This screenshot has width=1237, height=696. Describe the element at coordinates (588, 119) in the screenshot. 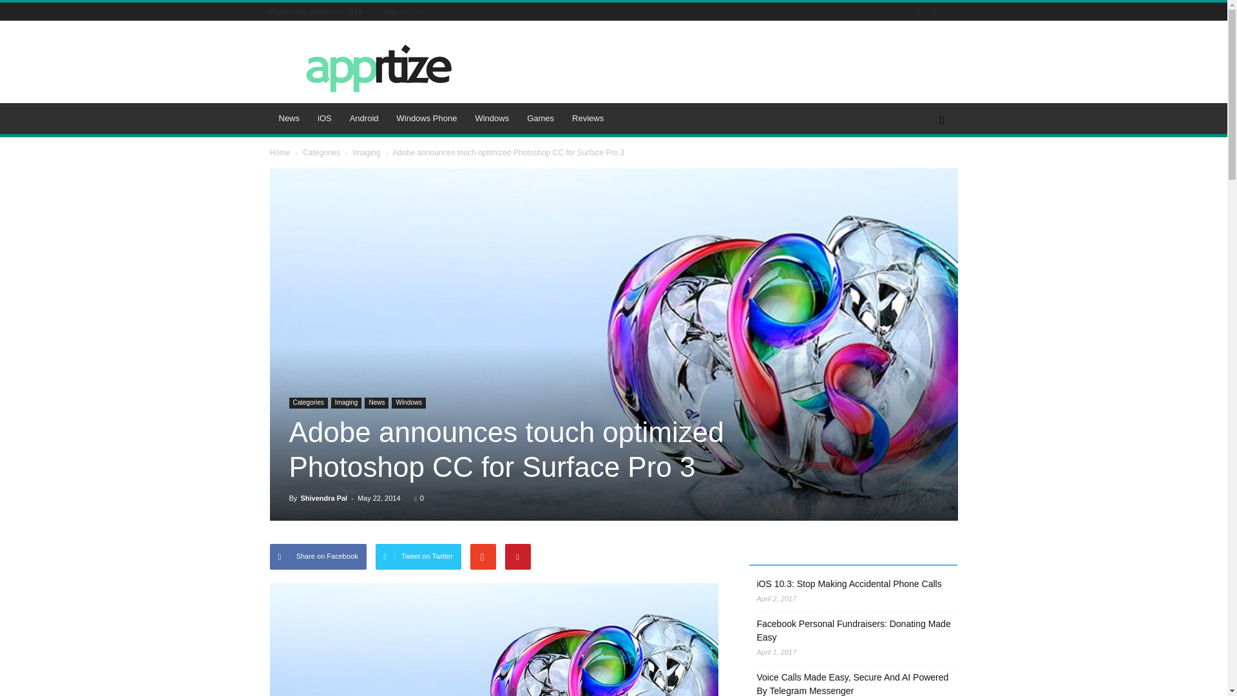

I see `Reviews` at that location.